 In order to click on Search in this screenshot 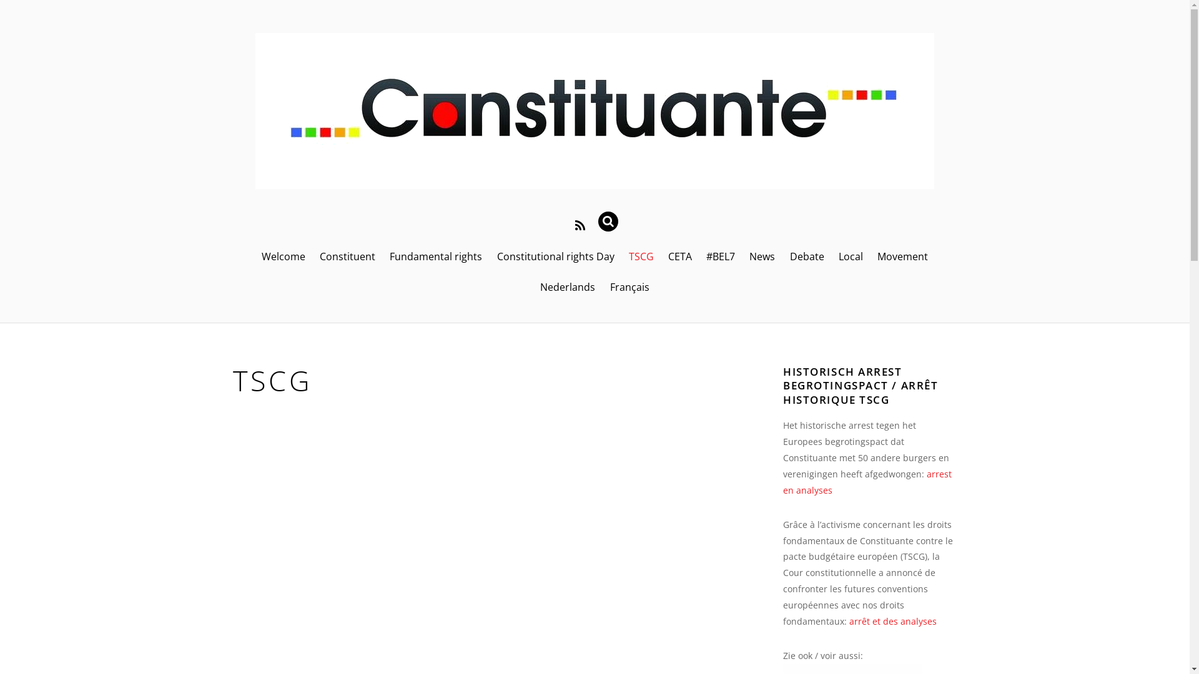, I will do `click(614, 222)`.